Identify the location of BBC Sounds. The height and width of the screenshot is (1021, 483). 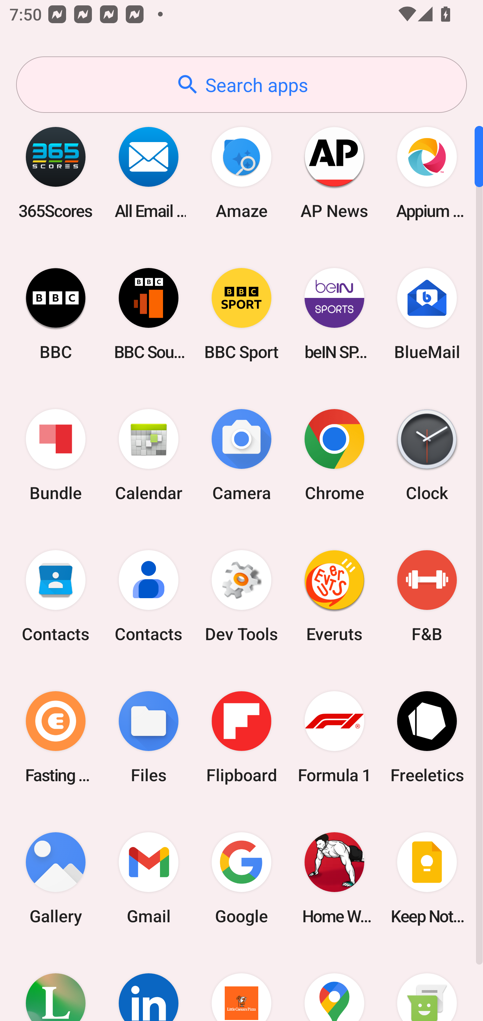
(149, 314).